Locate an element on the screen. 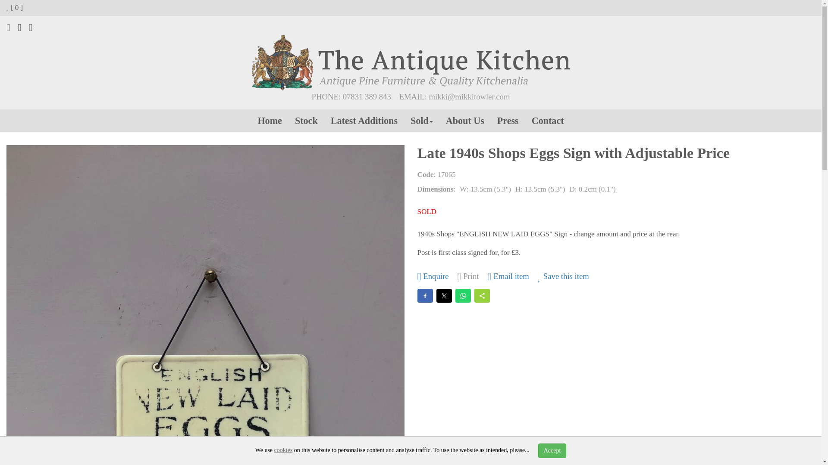  Enquire is located at coordinates (433, 276).